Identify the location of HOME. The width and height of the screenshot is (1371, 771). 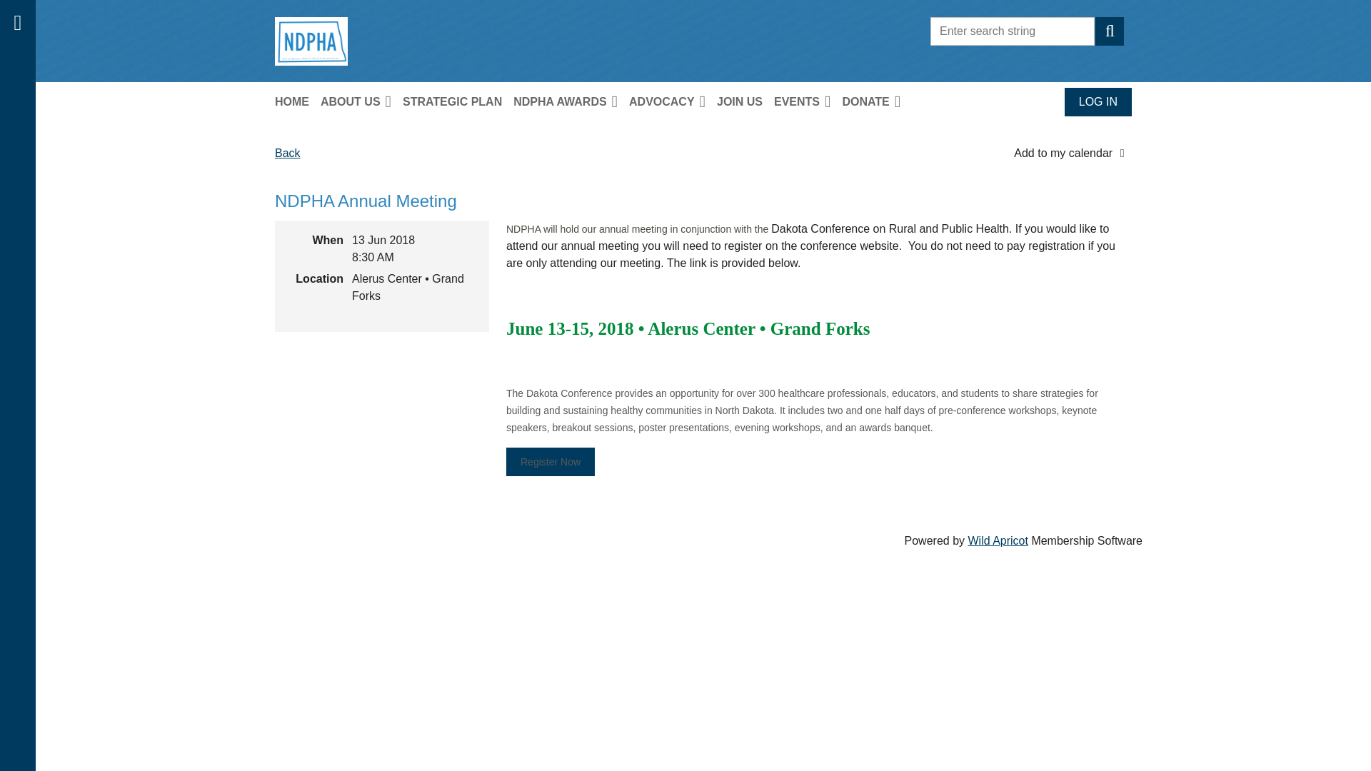
(298, 101).